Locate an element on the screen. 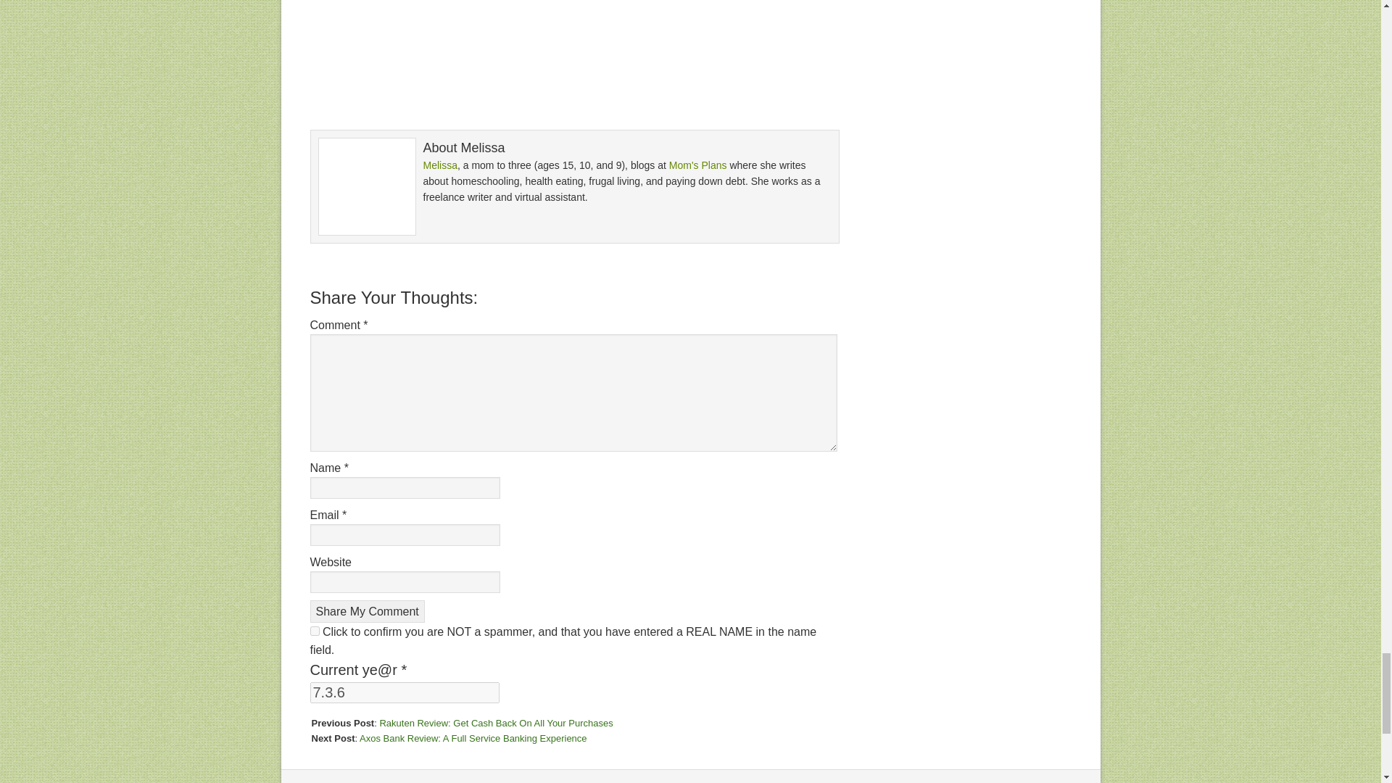 The width and height of the screenshot is (1392, 783). Share My Comment is located at coordinates (367, 611).